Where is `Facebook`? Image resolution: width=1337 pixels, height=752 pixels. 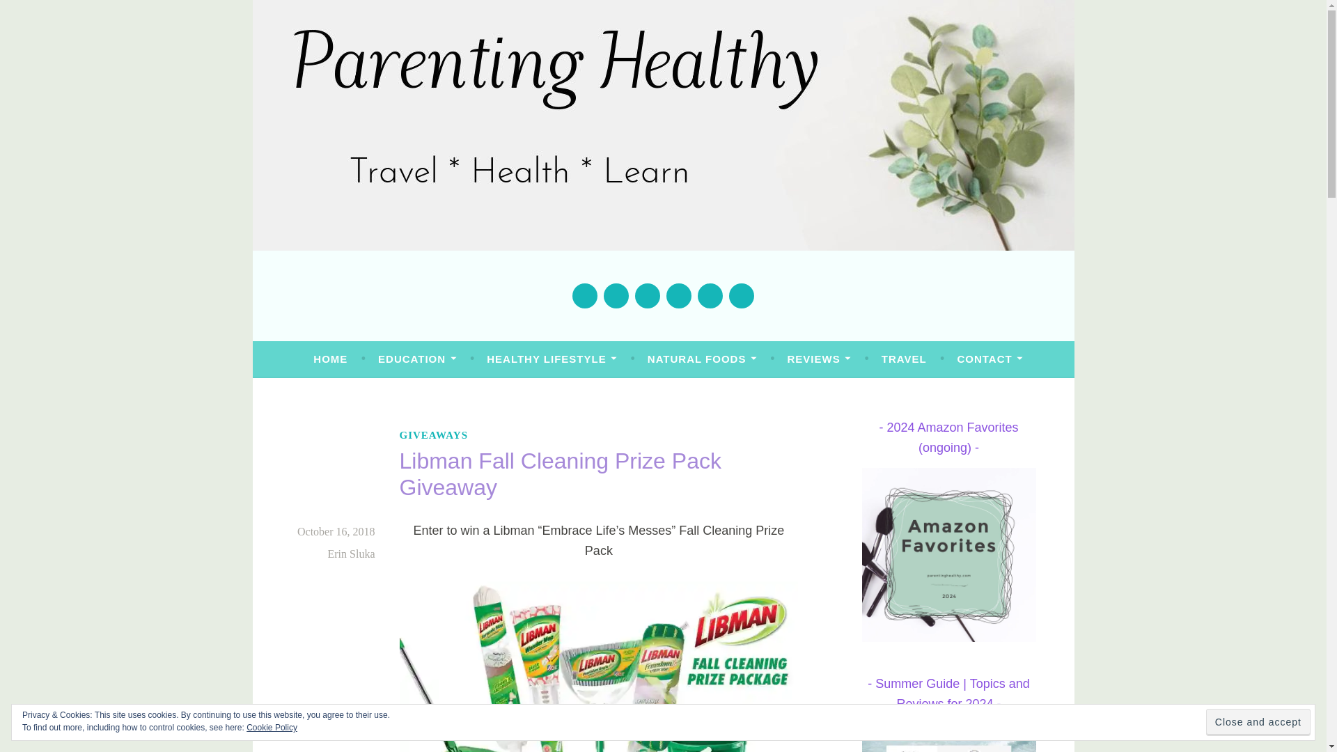
Facebook is located at coordinates (585, 295).